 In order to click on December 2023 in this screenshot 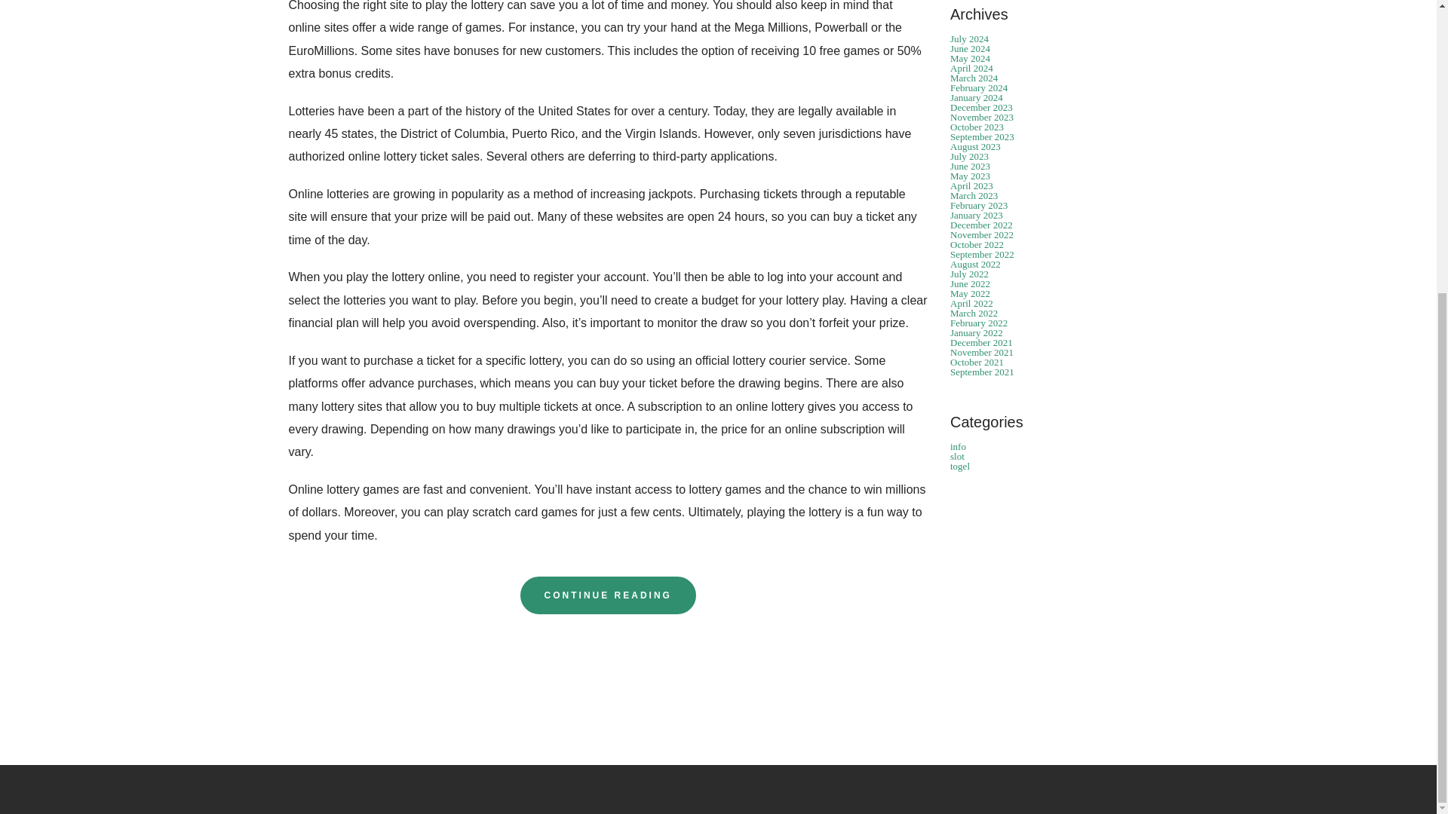, I will do `click(980, 107)`.